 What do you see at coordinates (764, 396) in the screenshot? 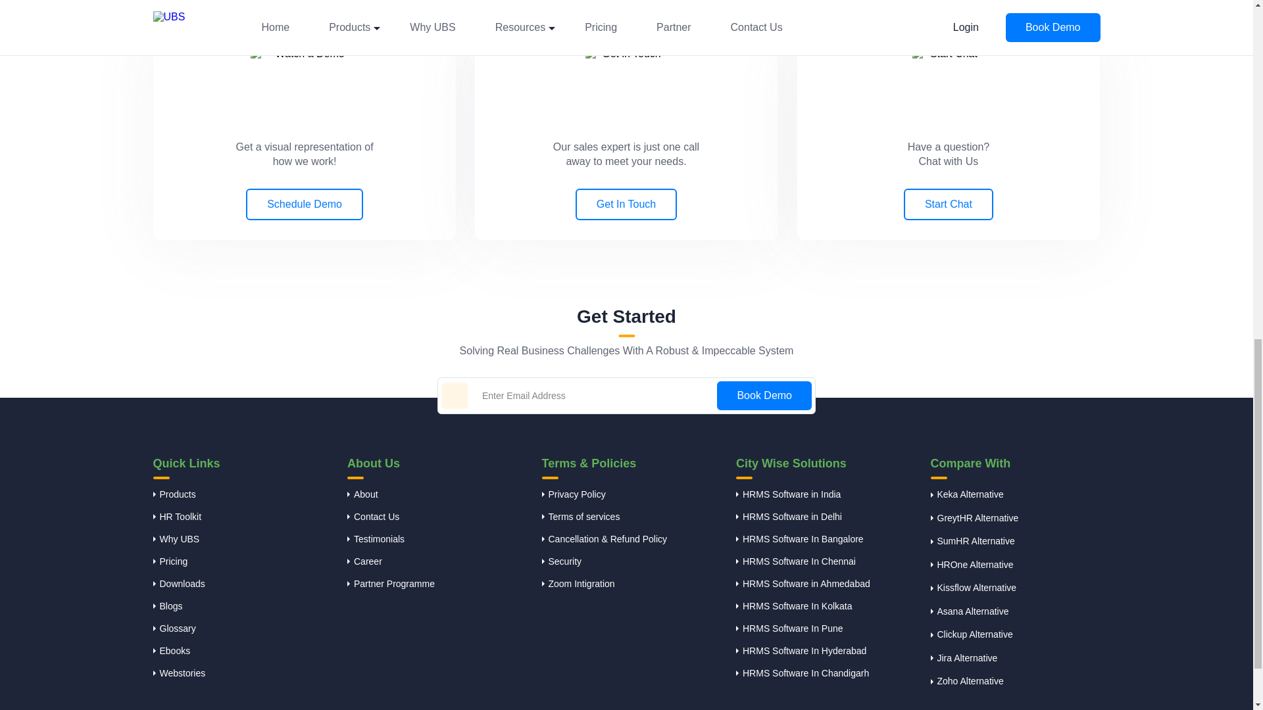
I see `Book Demo` at bounding box center [764, 396].